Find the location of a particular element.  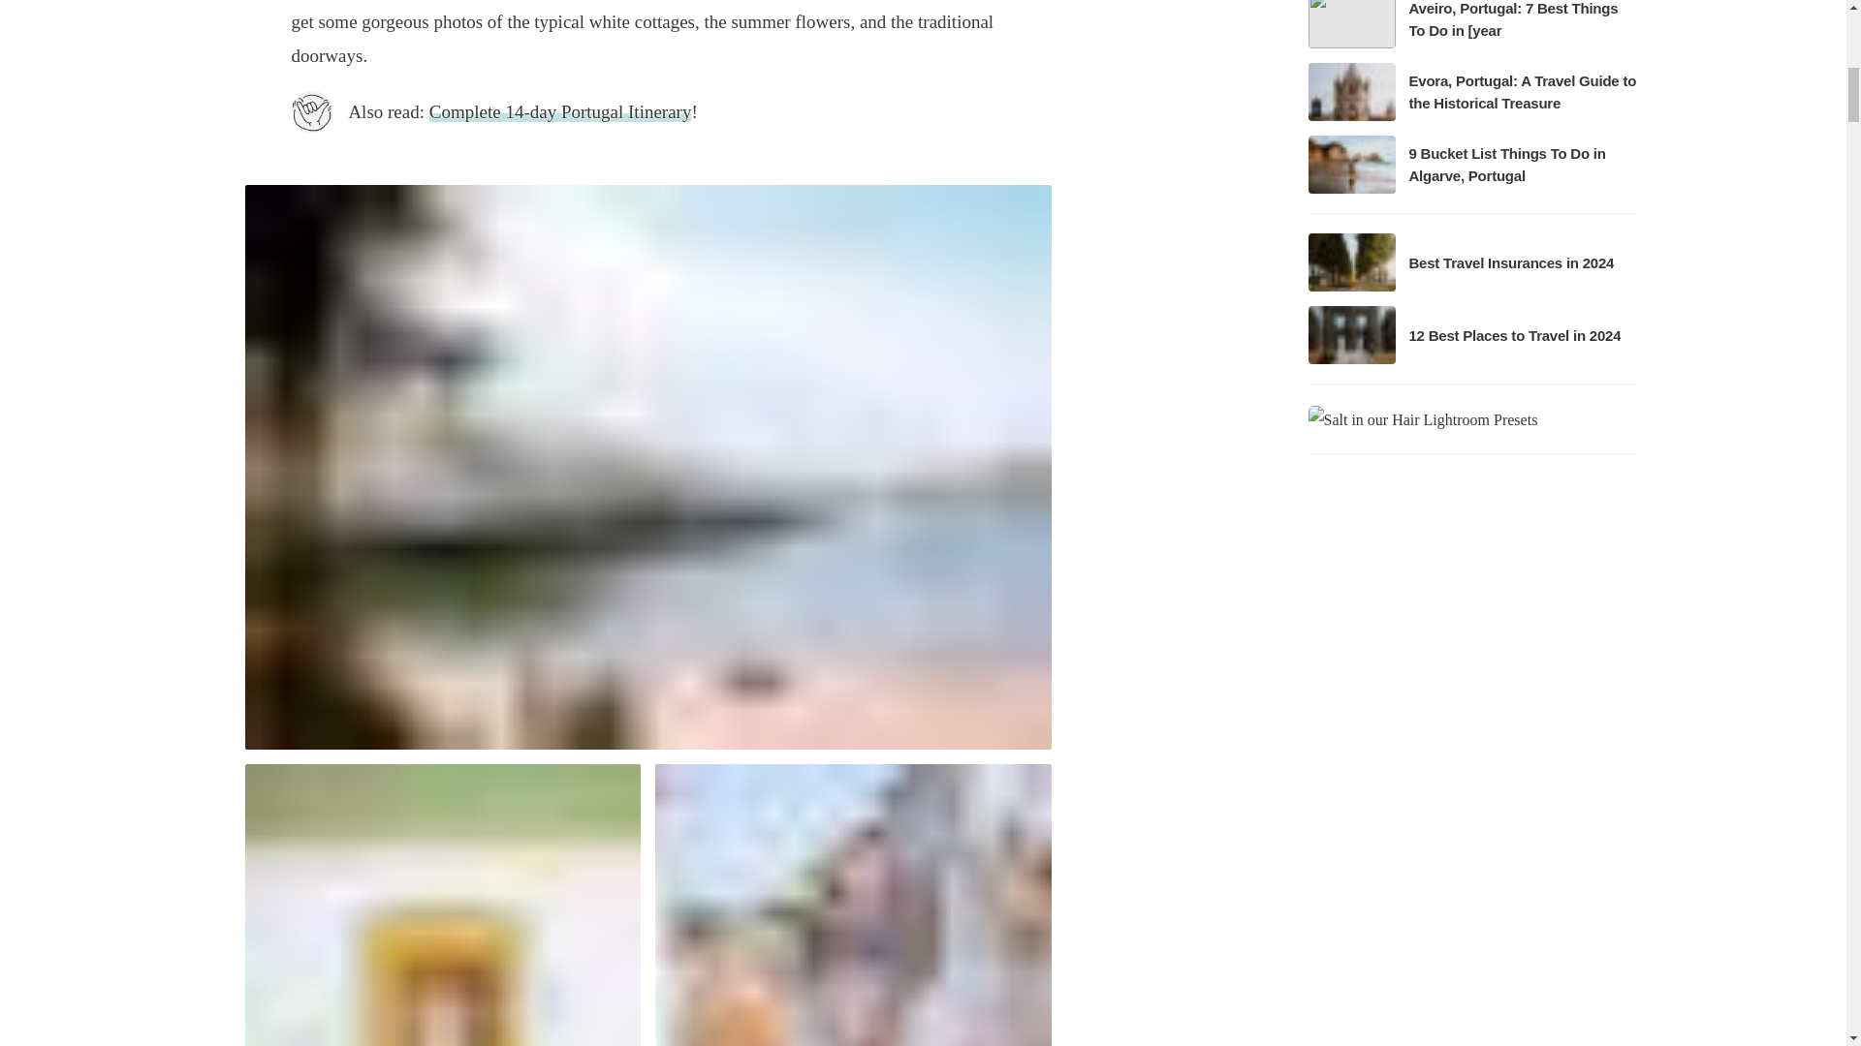

Best Travel Insurances in 2024 is located at coordinates (1471, 261).